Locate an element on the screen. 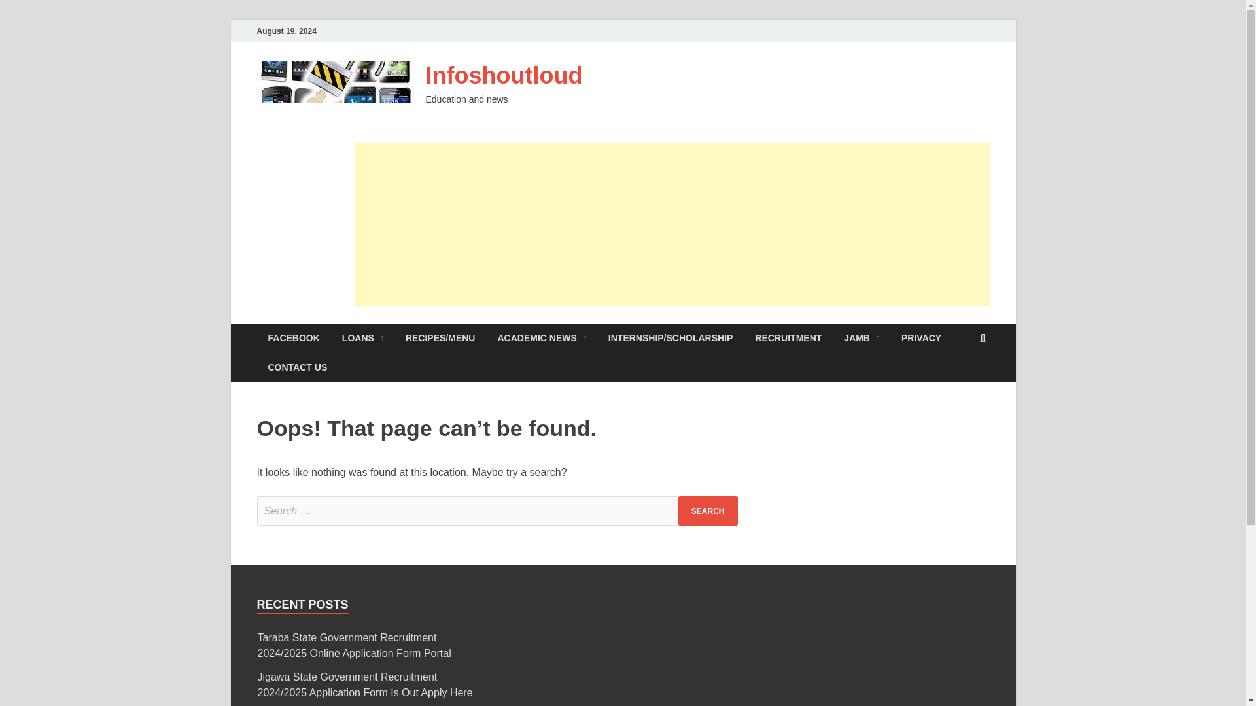 This screenshot has height=706, width=1256. Search is located at coordinates (708, 511).